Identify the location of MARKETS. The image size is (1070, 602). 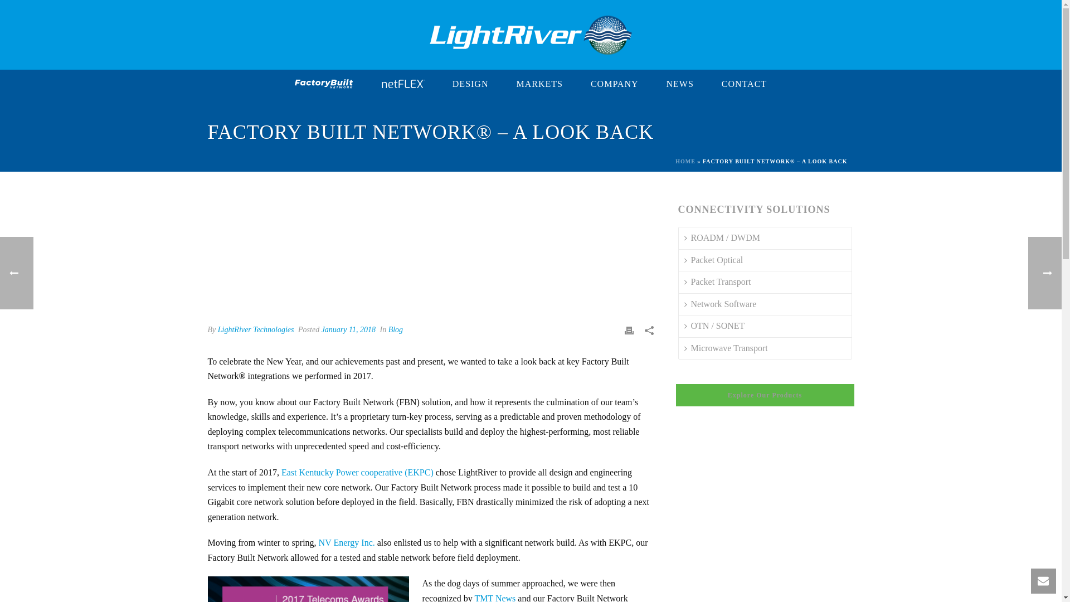
(539, 85).